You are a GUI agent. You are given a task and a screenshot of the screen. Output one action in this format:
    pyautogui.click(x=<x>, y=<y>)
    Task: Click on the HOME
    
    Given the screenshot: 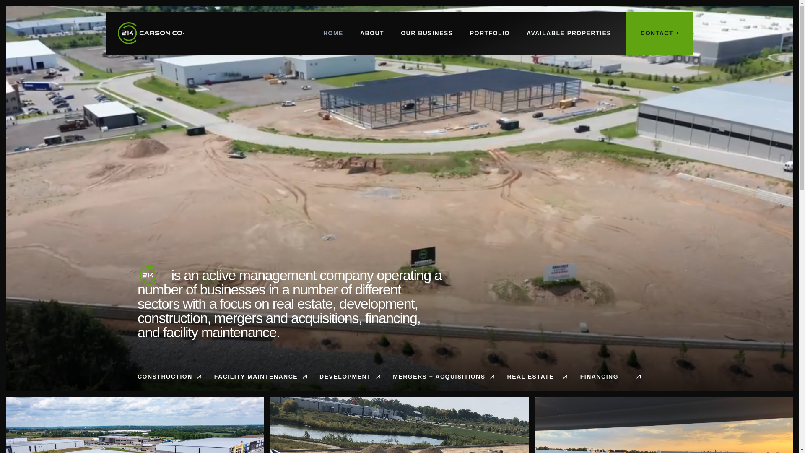 What is the action you would take?
    pyautogui.click(x=333, y=33)
    